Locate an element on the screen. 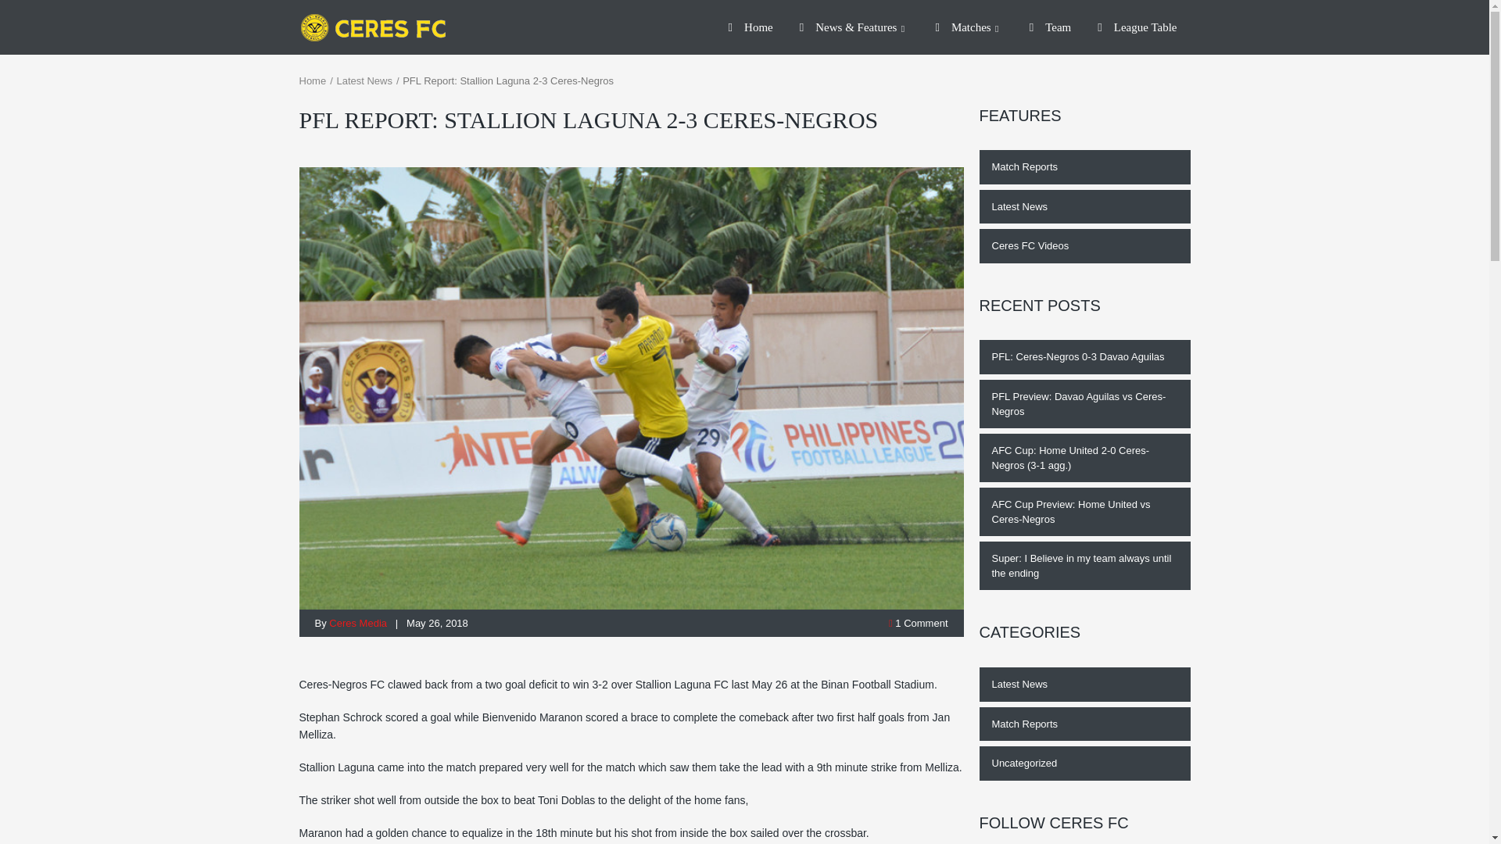 The image size is (1501, 844). Home is located at coordinates (312, 81).